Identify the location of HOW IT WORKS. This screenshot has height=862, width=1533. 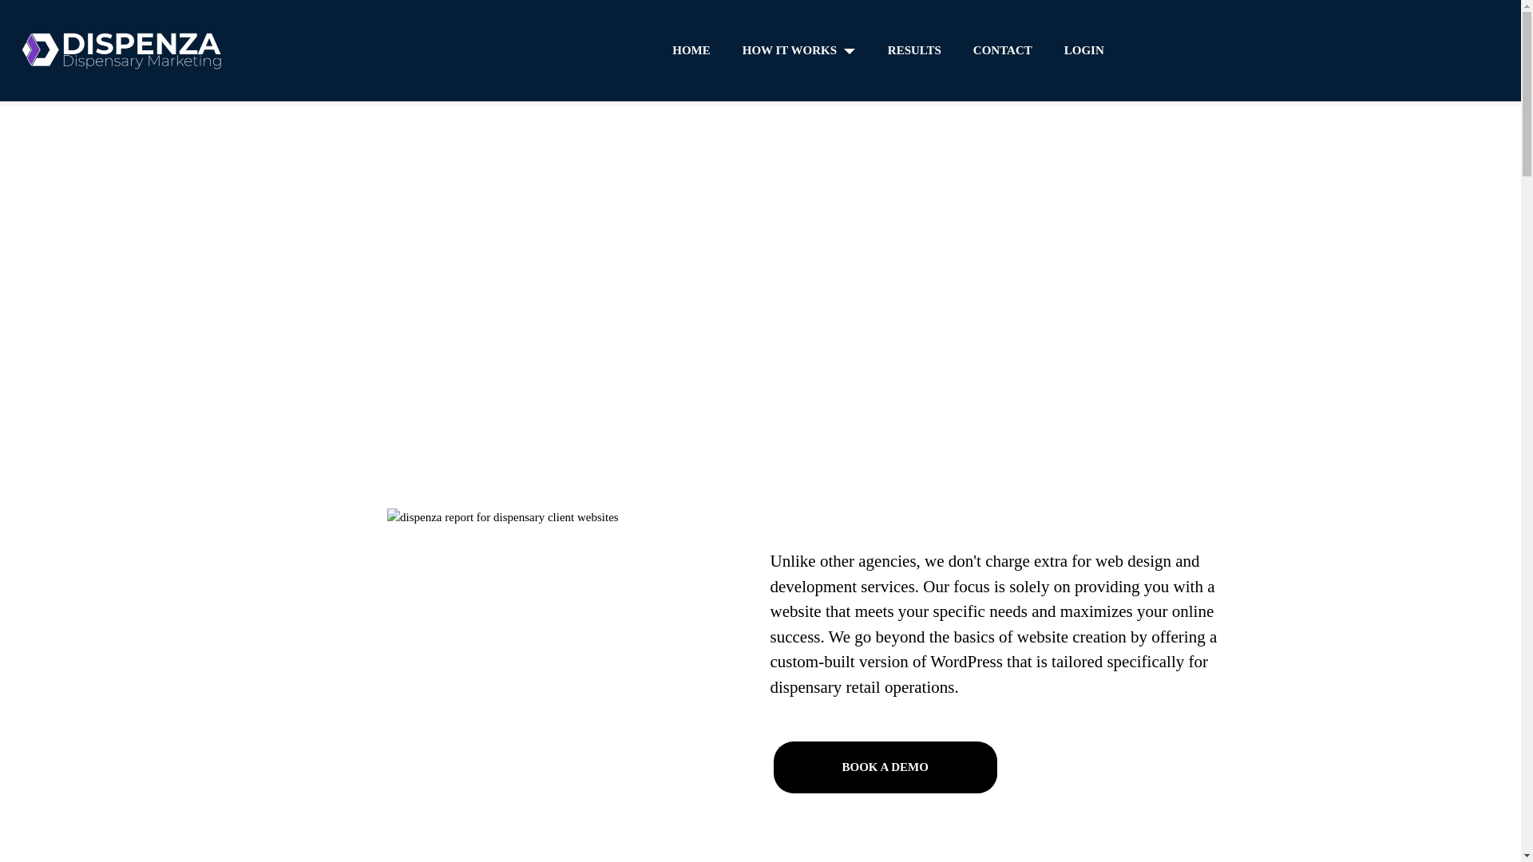
(798, 51).